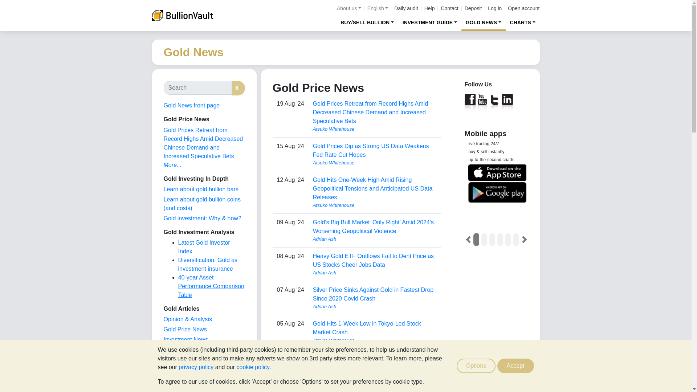 This screenshot has width=697, height=392. I want to click on View user profile., so click(375, 239).